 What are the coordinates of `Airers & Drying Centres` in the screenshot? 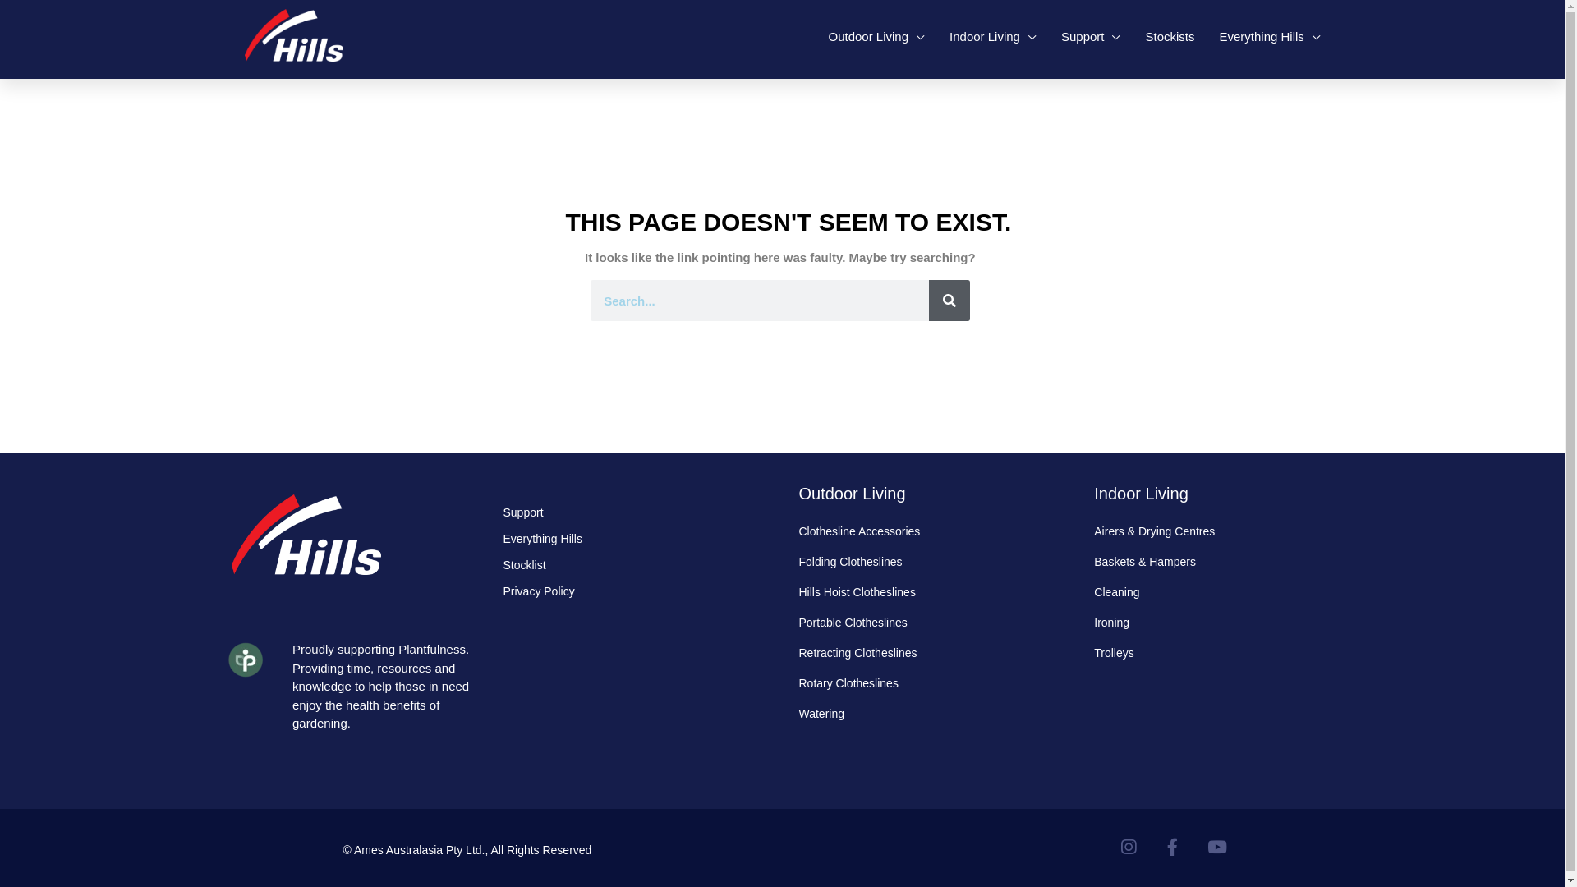 It's located at (1225, 531).